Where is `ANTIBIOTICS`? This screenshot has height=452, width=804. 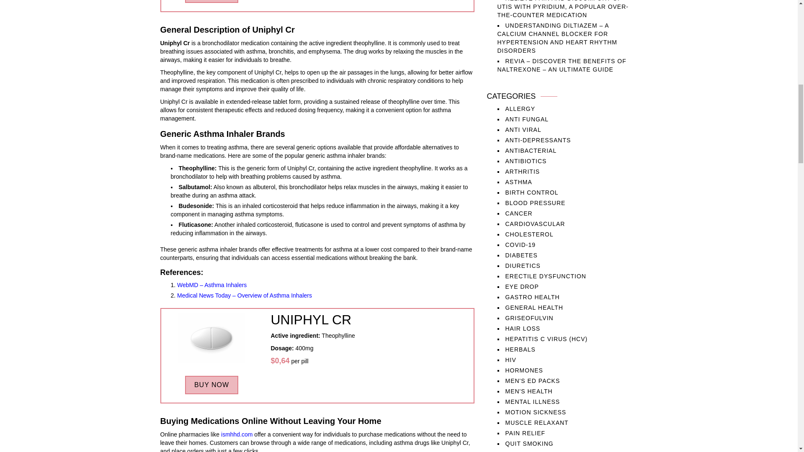
ANTIBIOTICS is located at coordinates (526, 161).